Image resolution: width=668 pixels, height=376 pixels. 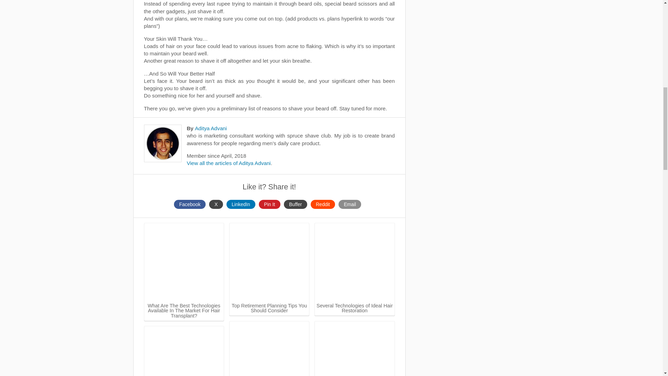 What do you see at coordinates (269, 349) in the screenshot?
I see `10 Popular Hair Loss Remedies for Hair Restoration` at bounding box center [269, 349].